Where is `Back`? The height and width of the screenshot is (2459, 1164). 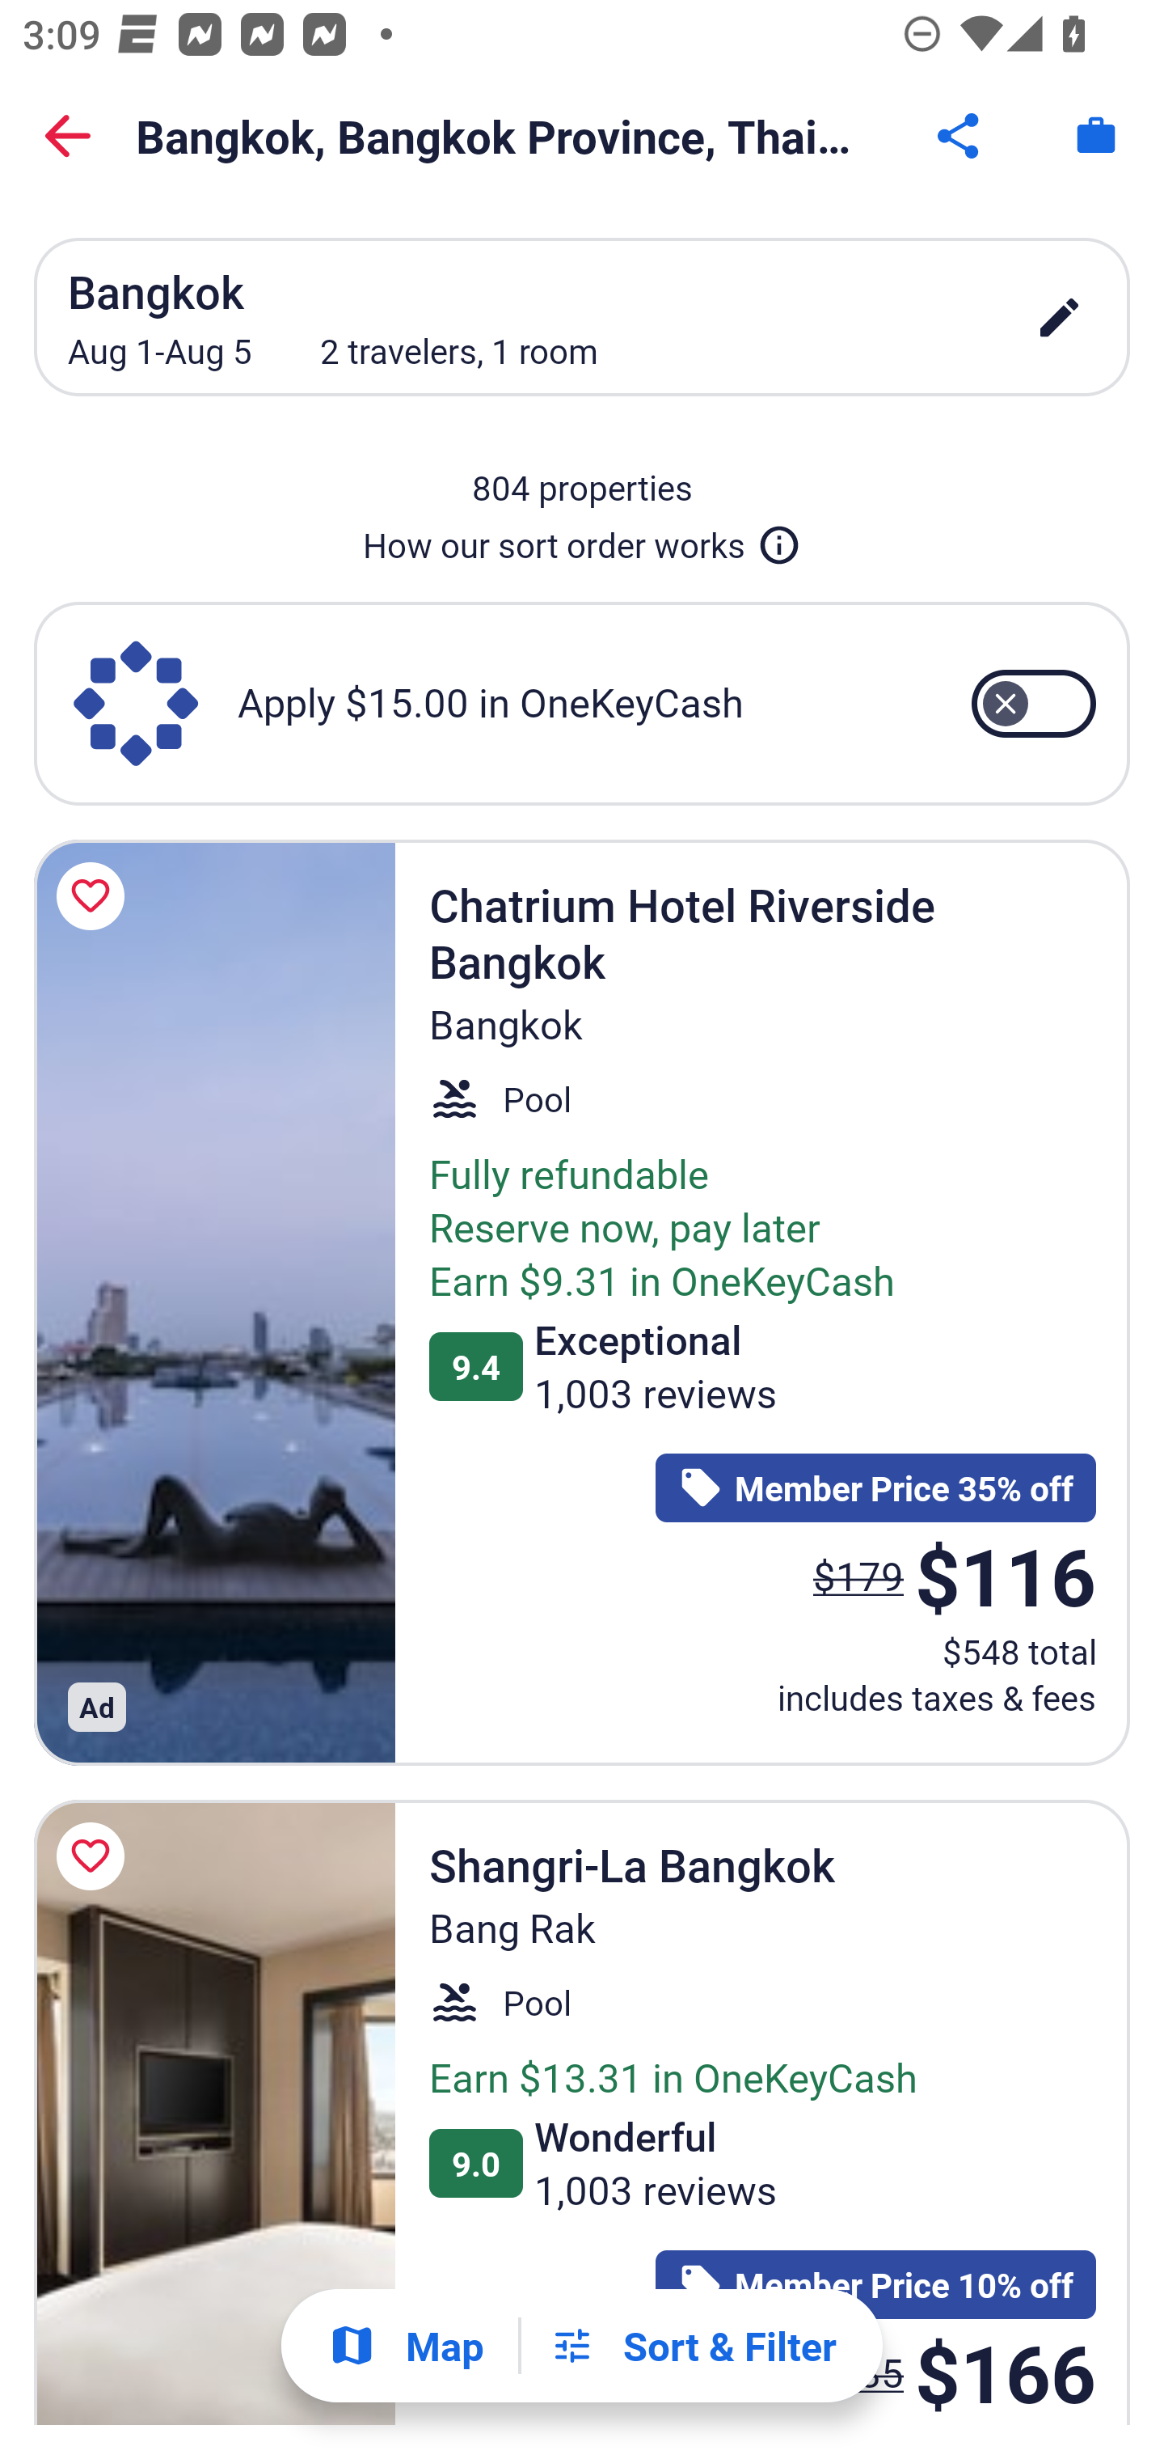 Back is located at coordinates (68, 136).